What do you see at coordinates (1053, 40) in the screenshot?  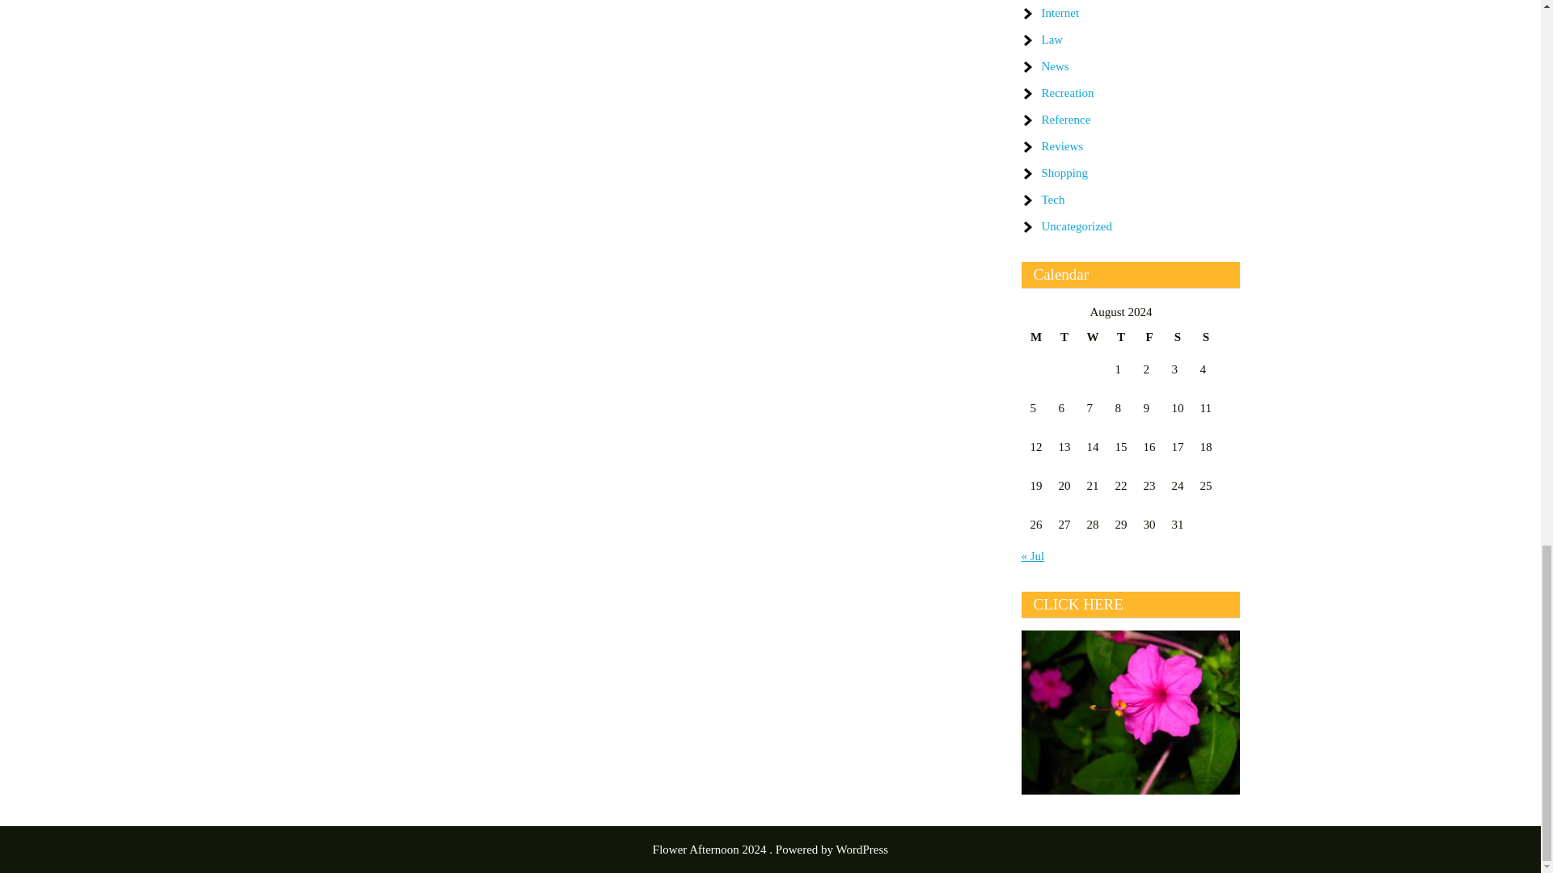 I see `Law` at bounding box center [1053, 40].